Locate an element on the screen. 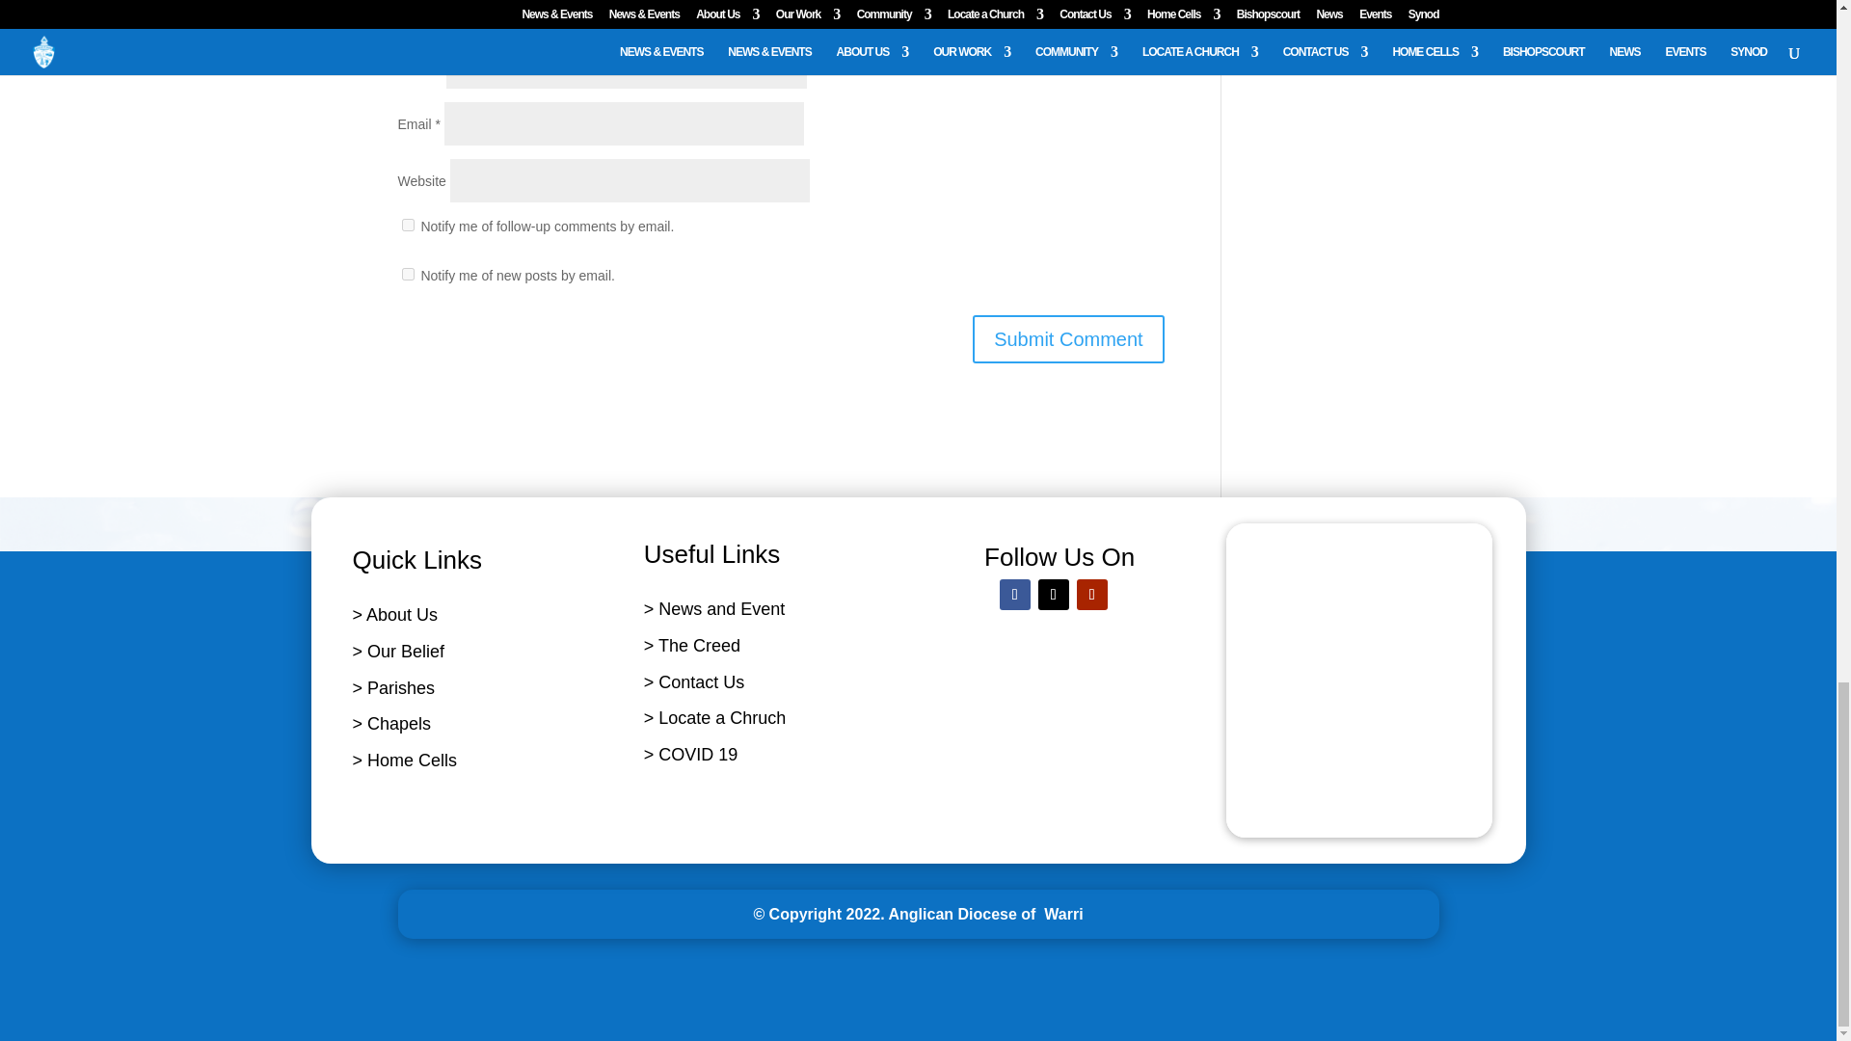  Follow on Facebook is located at coordinates (1014, 594).